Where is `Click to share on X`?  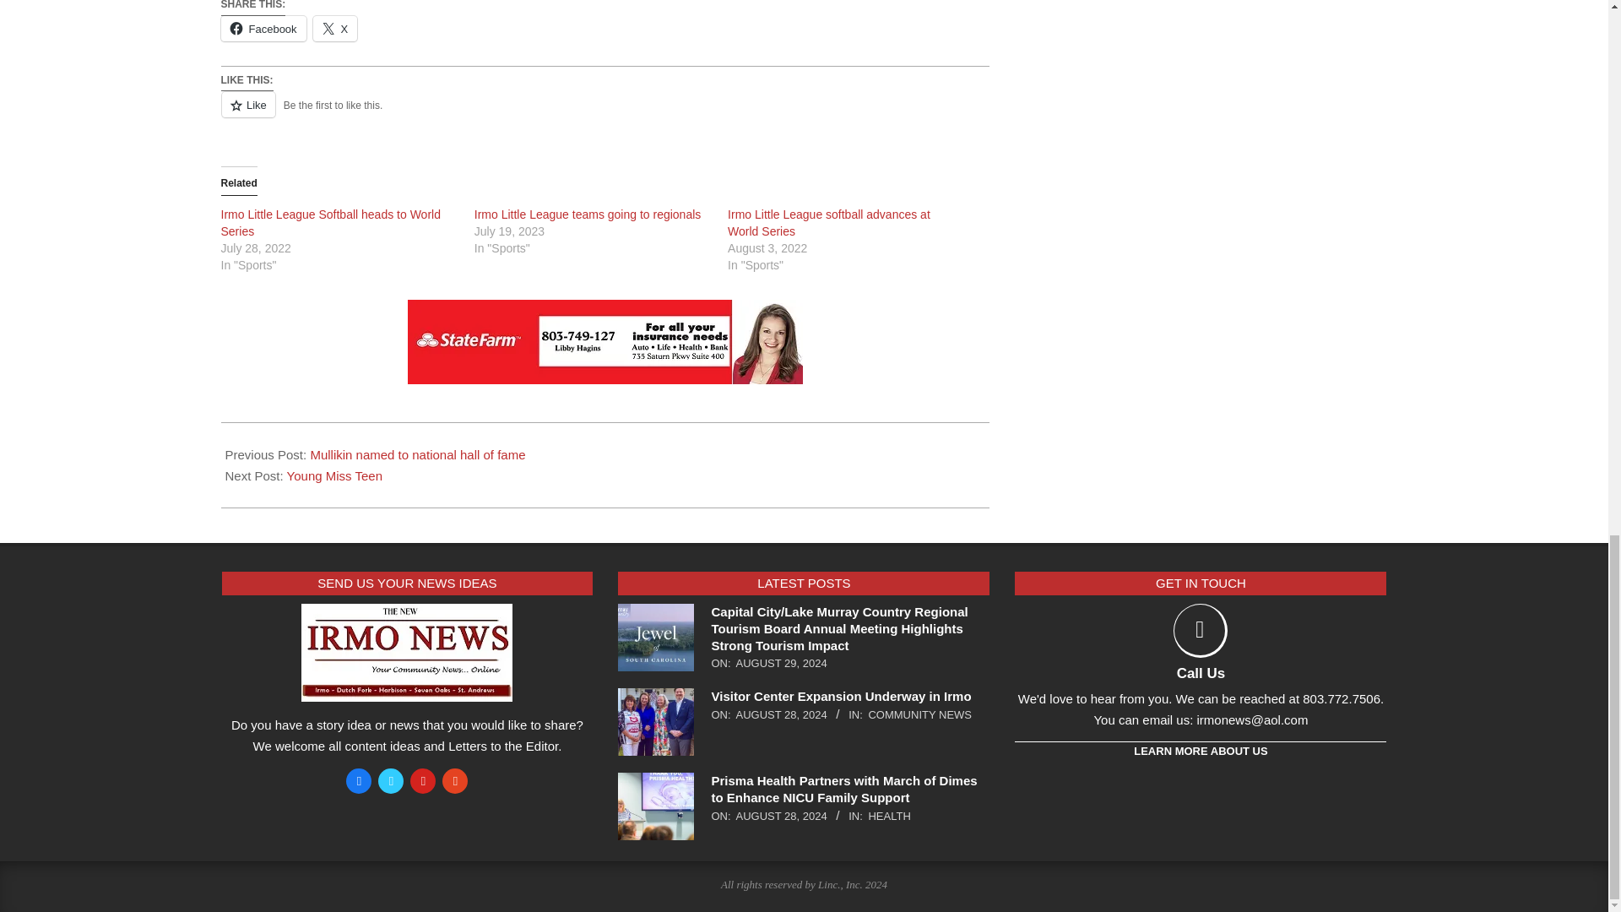 Click to share on X is located at coordinates (335, 29).